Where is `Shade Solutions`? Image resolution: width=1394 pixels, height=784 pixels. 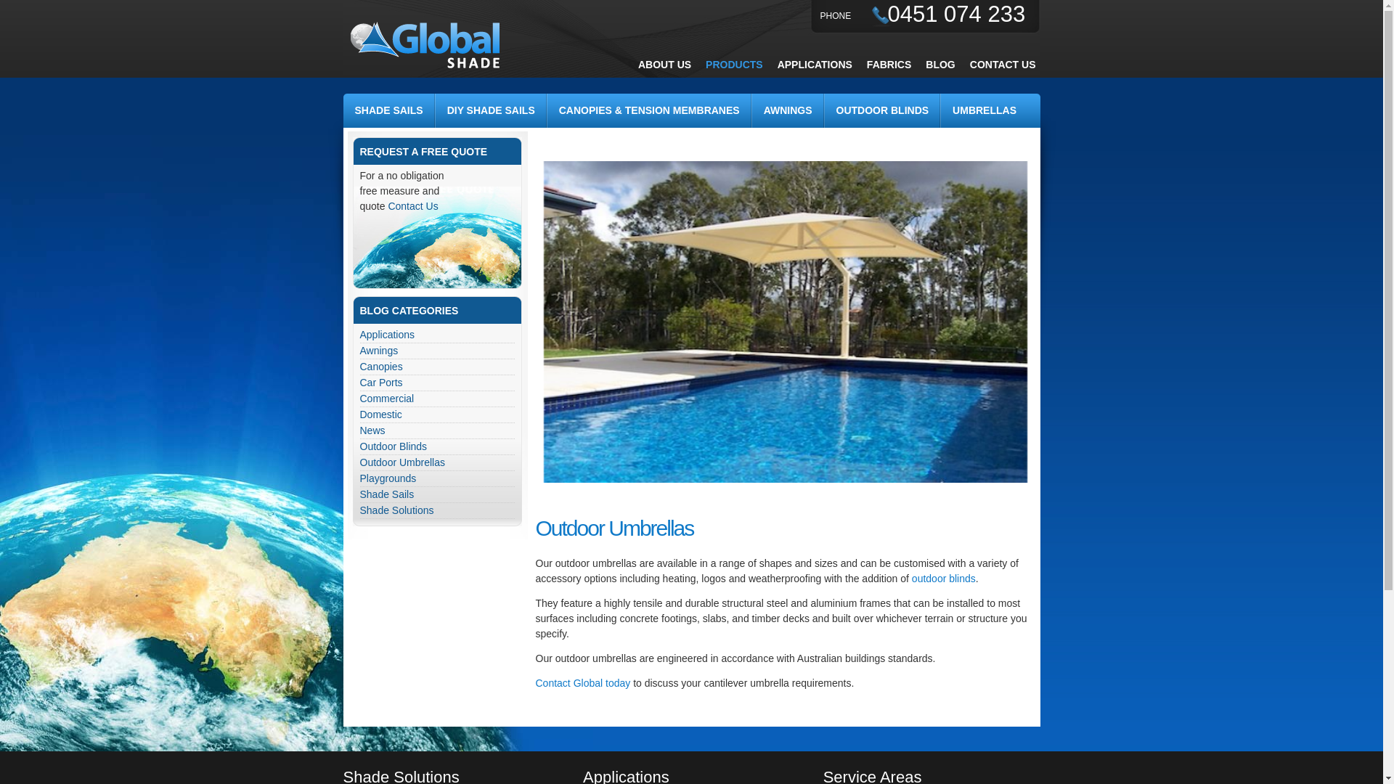 Shade Solutions is located at coordinates (437, 511).